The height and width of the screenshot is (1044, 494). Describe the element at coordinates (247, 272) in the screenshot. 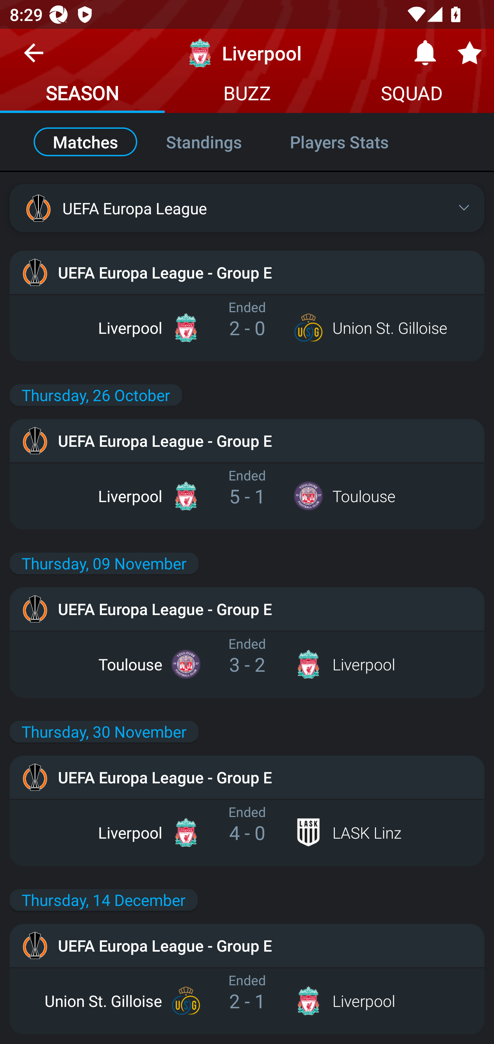

I see `UEFA Europa League - Group E` at that location.